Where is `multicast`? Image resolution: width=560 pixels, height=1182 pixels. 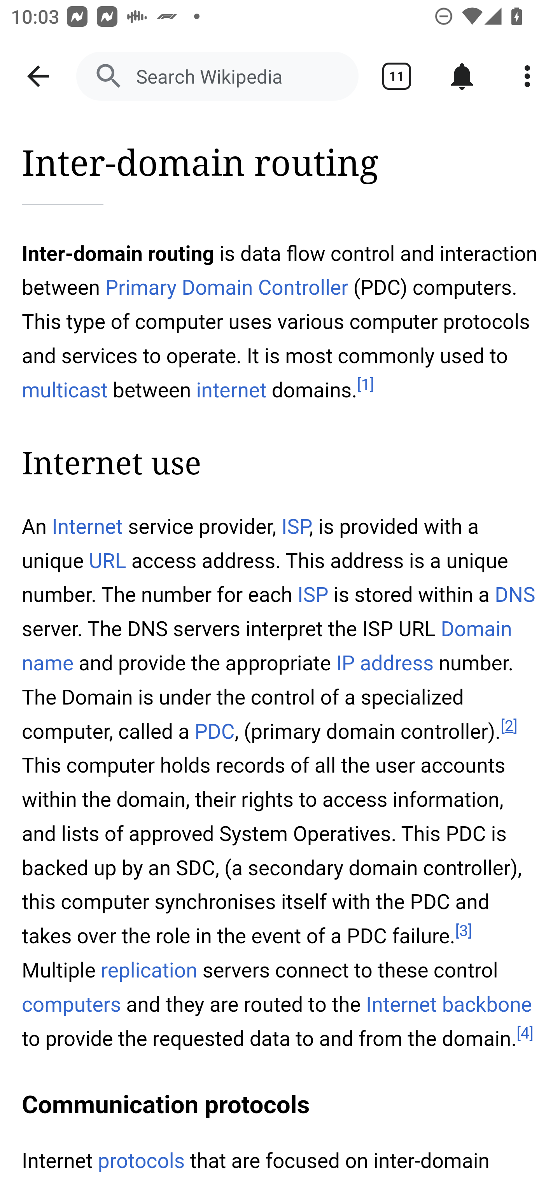
multicast is located at coordinates (65, 390).